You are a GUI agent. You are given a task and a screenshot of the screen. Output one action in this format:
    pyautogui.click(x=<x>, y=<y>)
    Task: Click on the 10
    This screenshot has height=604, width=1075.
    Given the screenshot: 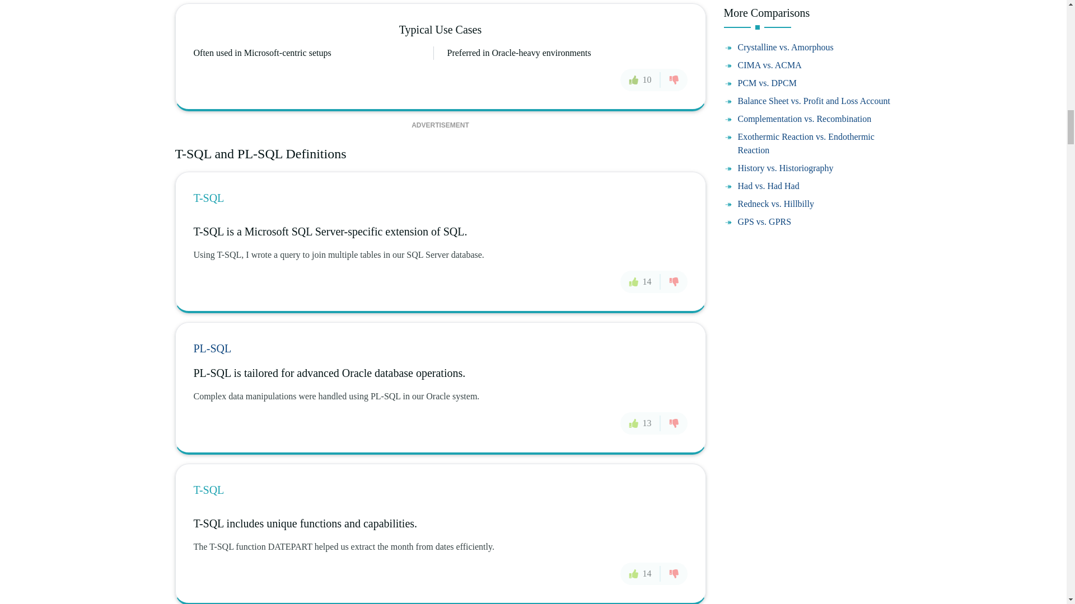 What is the action you would take?
    pyautogui.click(x=641, y=79)
    